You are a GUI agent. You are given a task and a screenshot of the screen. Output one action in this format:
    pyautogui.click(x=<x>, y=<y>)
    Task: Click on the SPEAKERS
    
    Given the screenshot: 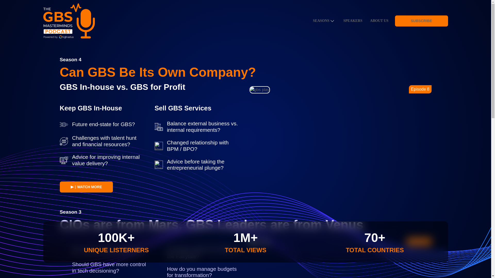 What is the action you would take?
    pyautogui.click(x=353, y=21)
    